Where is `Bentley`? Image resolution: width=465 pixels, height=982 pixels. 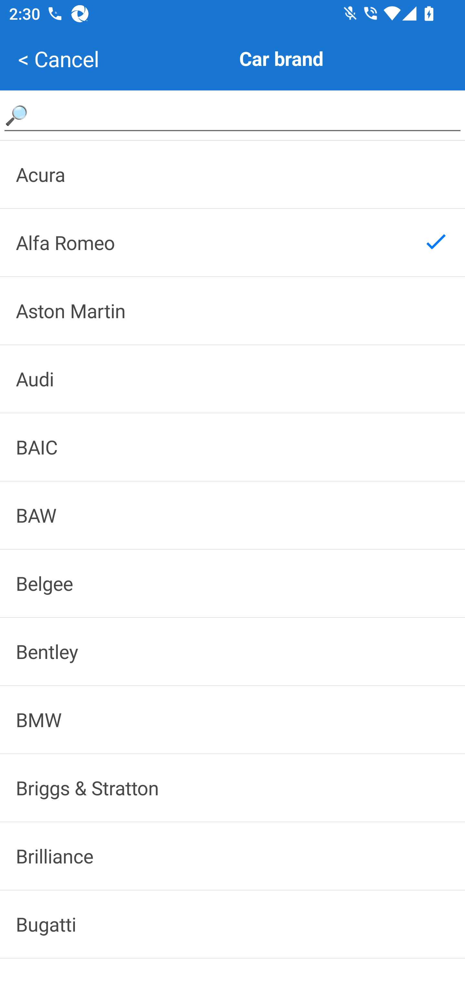
Bentley is located at coordinates (232, 651).